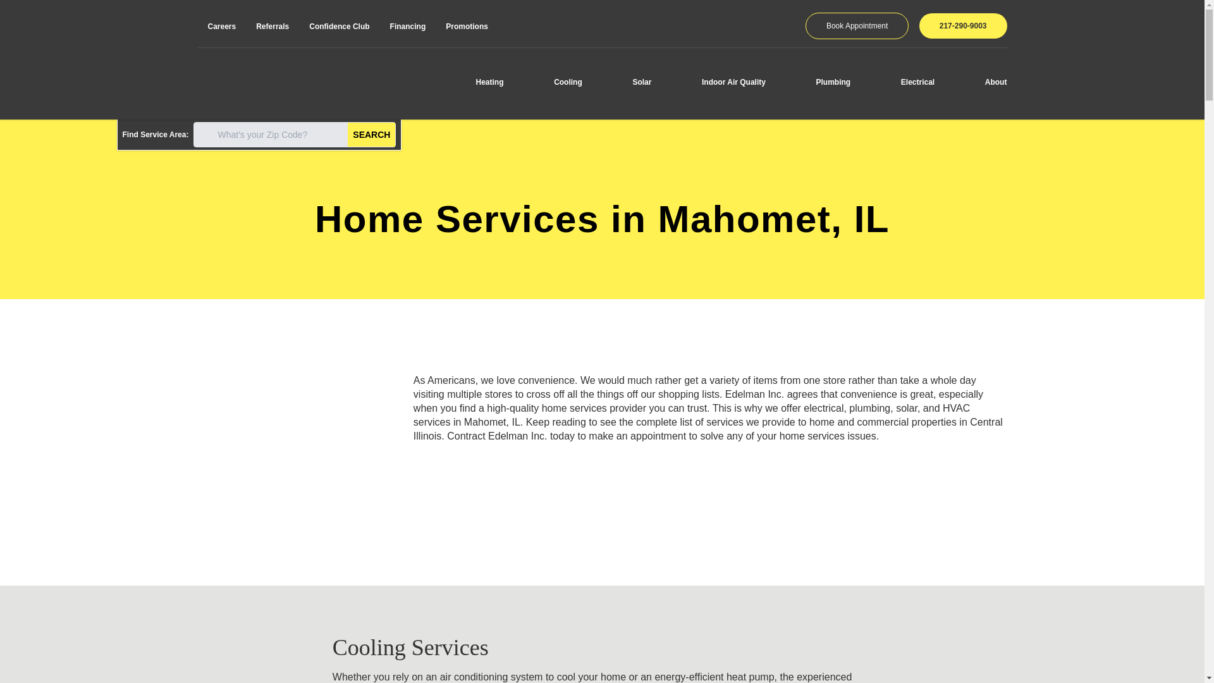 Image resolution: width=1214 pixels, height=683 pixels. What do you see at coordinates (467, 26) in the screenshot?
I see `Promotions` at bounding box center [467, 26].